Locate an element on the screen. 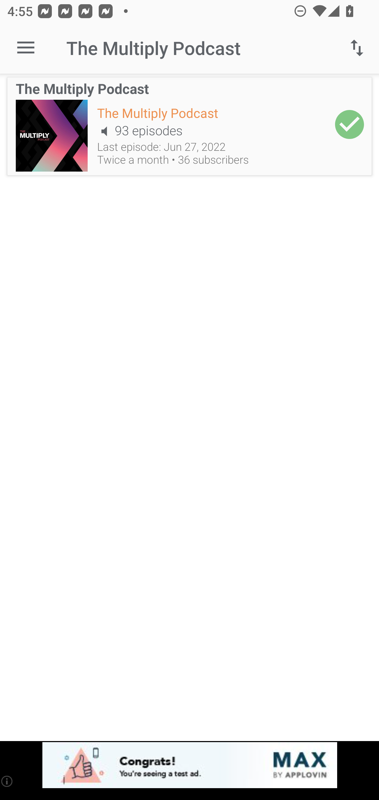  app-monetization is located at coordinates (189, 766).